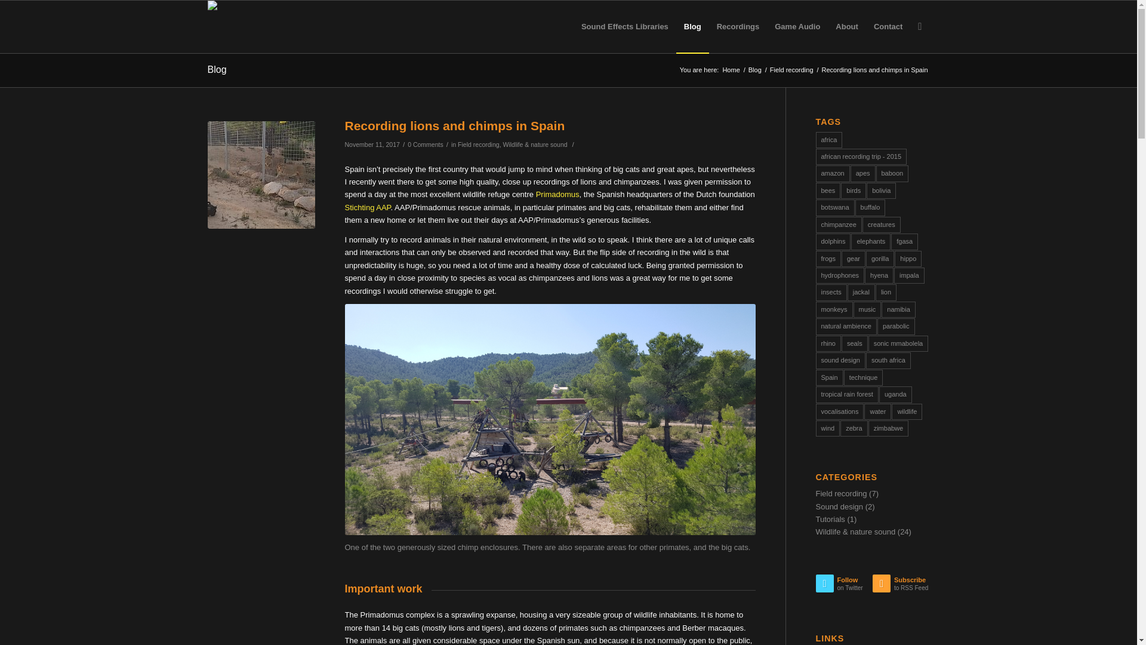 This screenshot has height=645, width=1146. Describe the element at coordinates (479, 145) in the screenshot. I see `Field recording` at that location.